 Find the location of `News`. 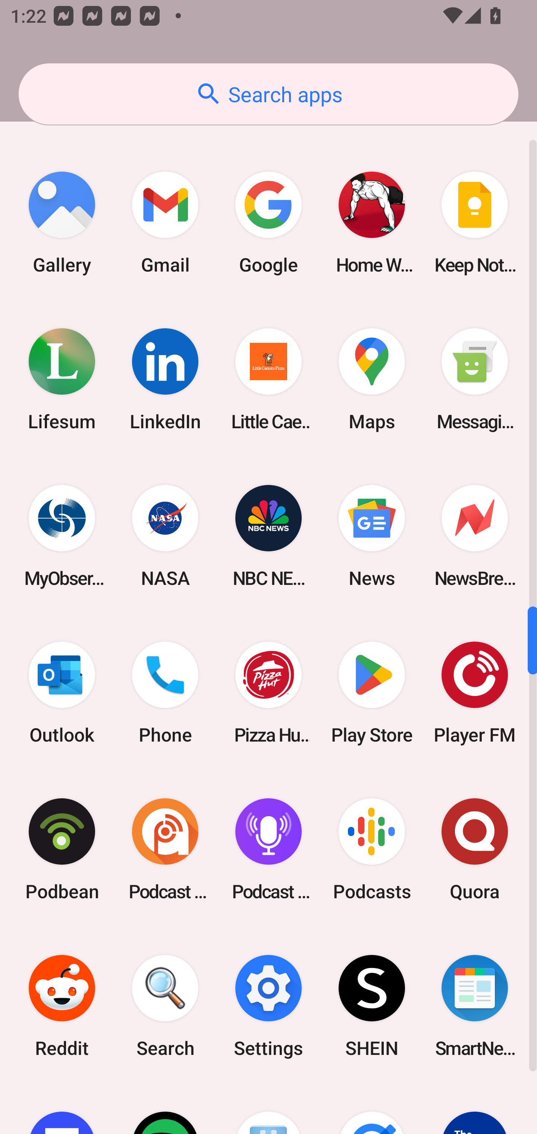

News is located at coordinates (371, 536).